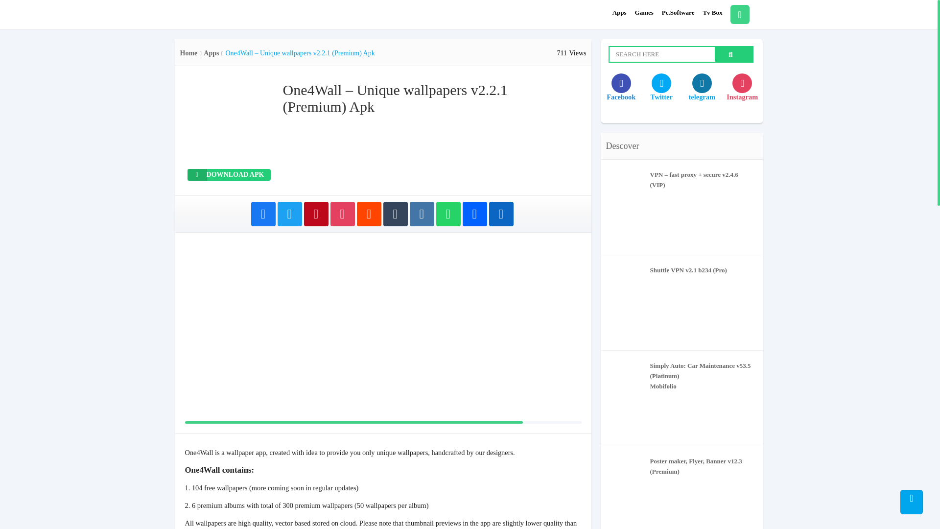 This screenshot has width=940, height=529. I want to click on Games, so click(644, 13).